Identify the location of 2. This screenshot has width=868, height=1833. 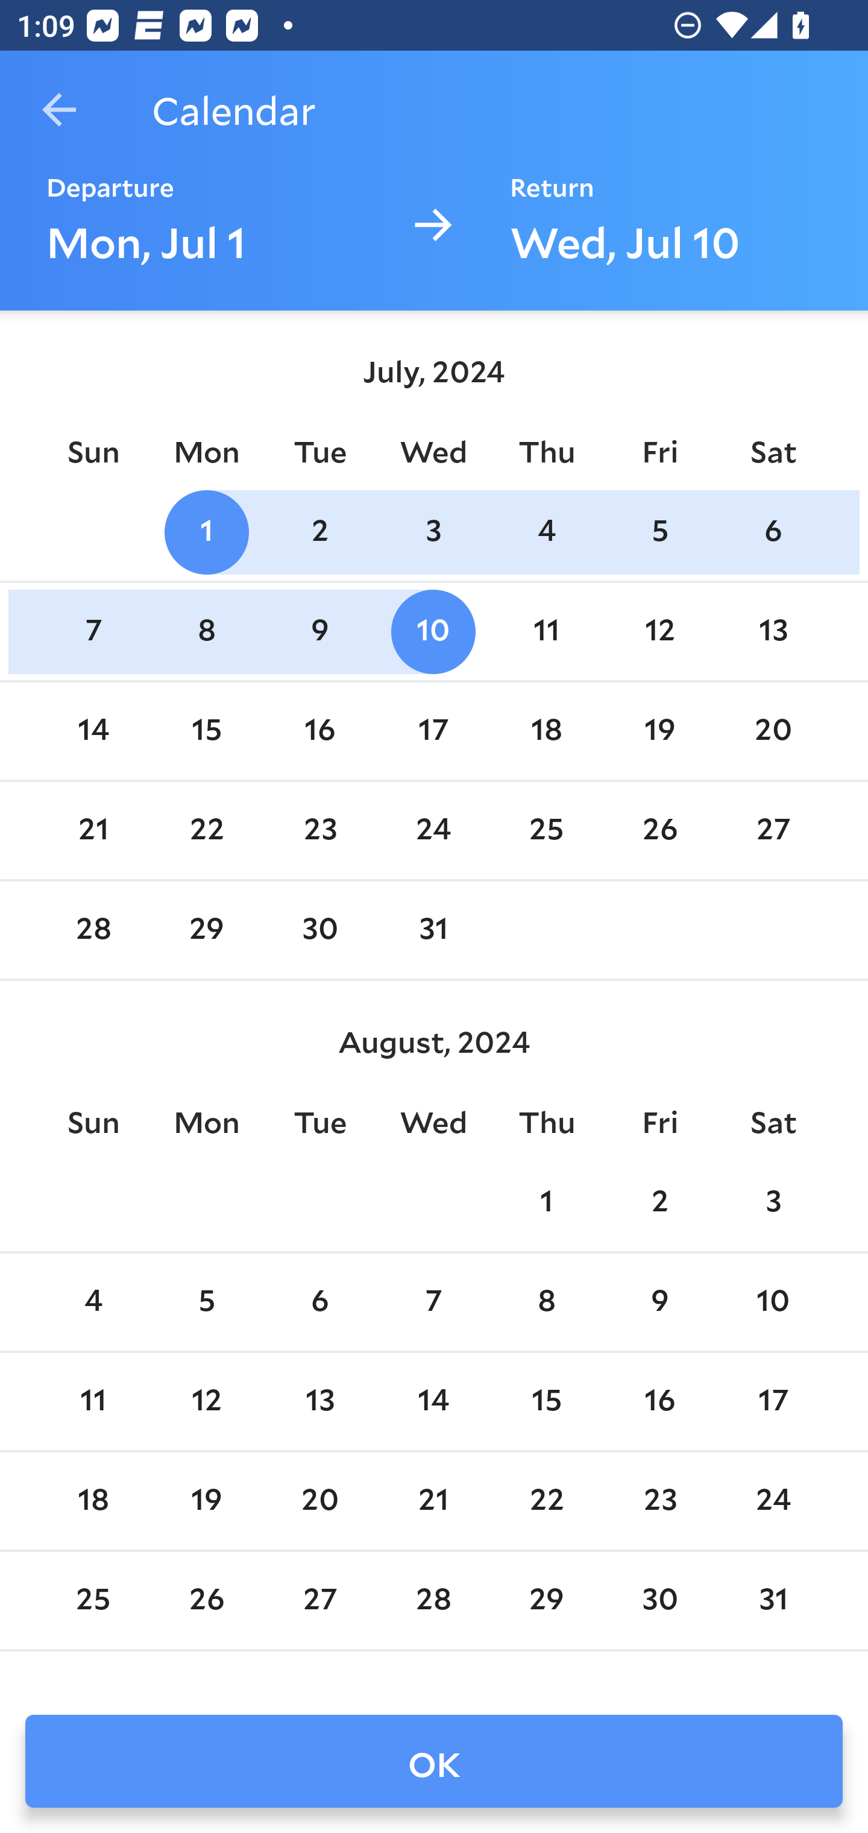
(319, 531).